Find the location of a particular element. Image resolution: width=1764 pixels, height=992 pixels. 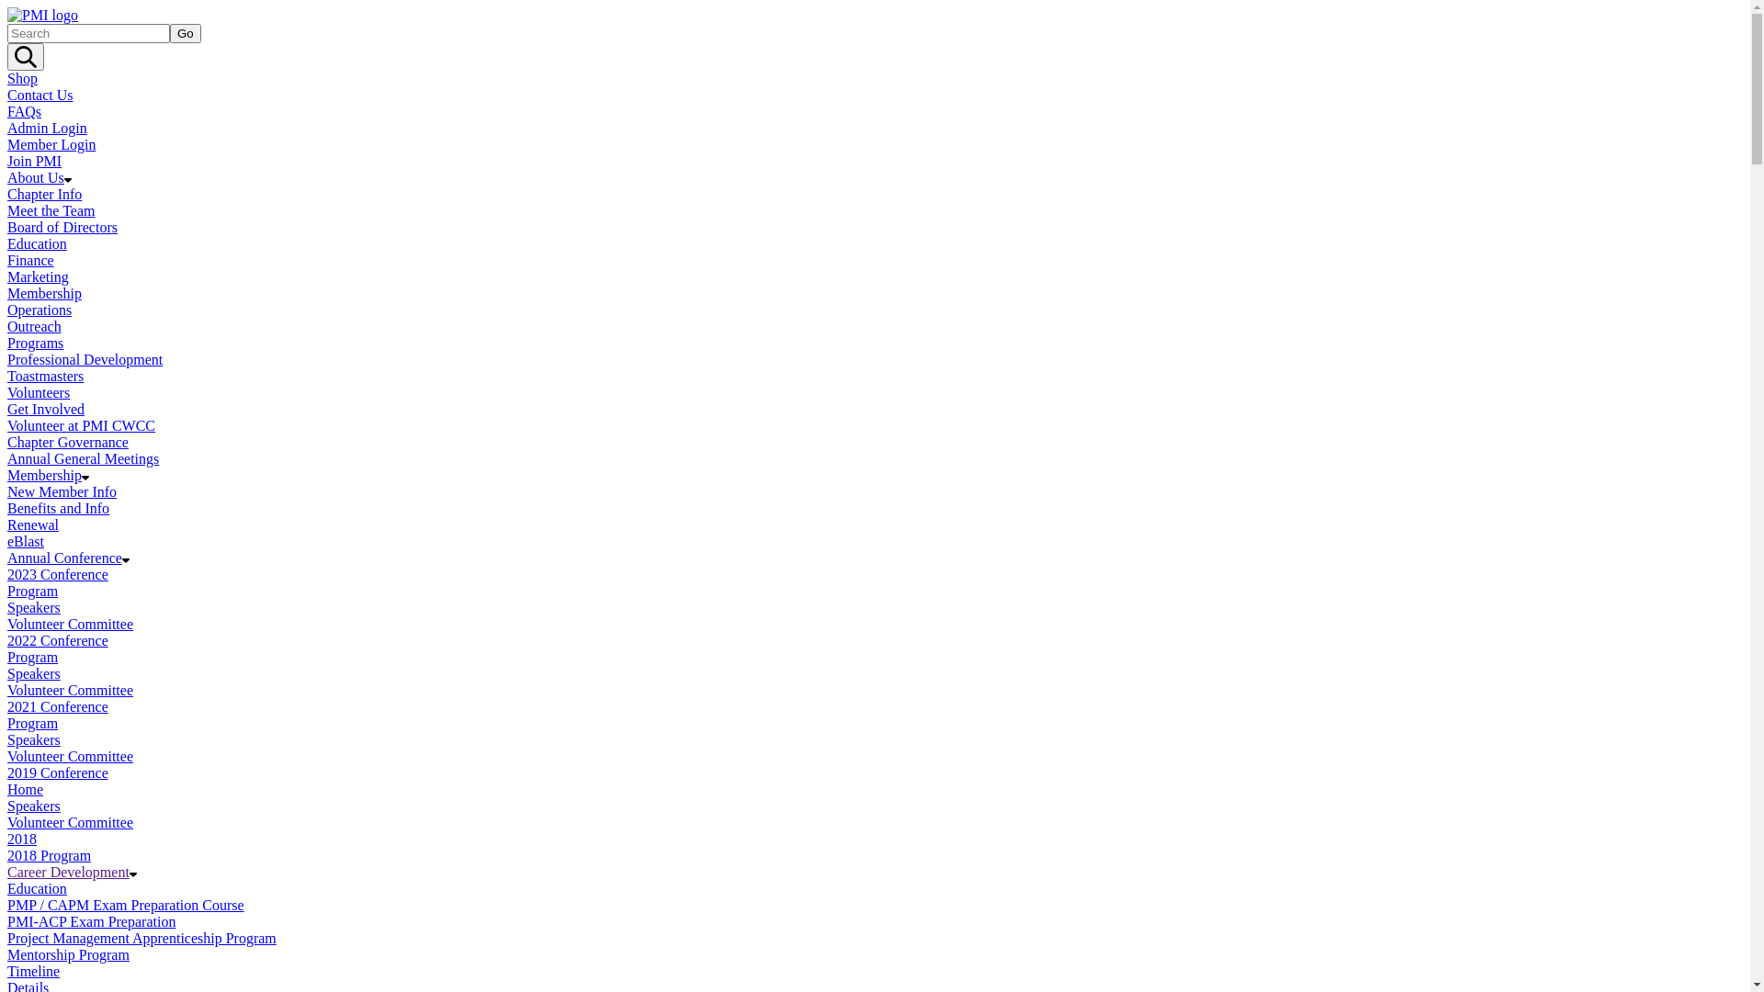

Volunteer Committee is located at coordinates (70, 757).